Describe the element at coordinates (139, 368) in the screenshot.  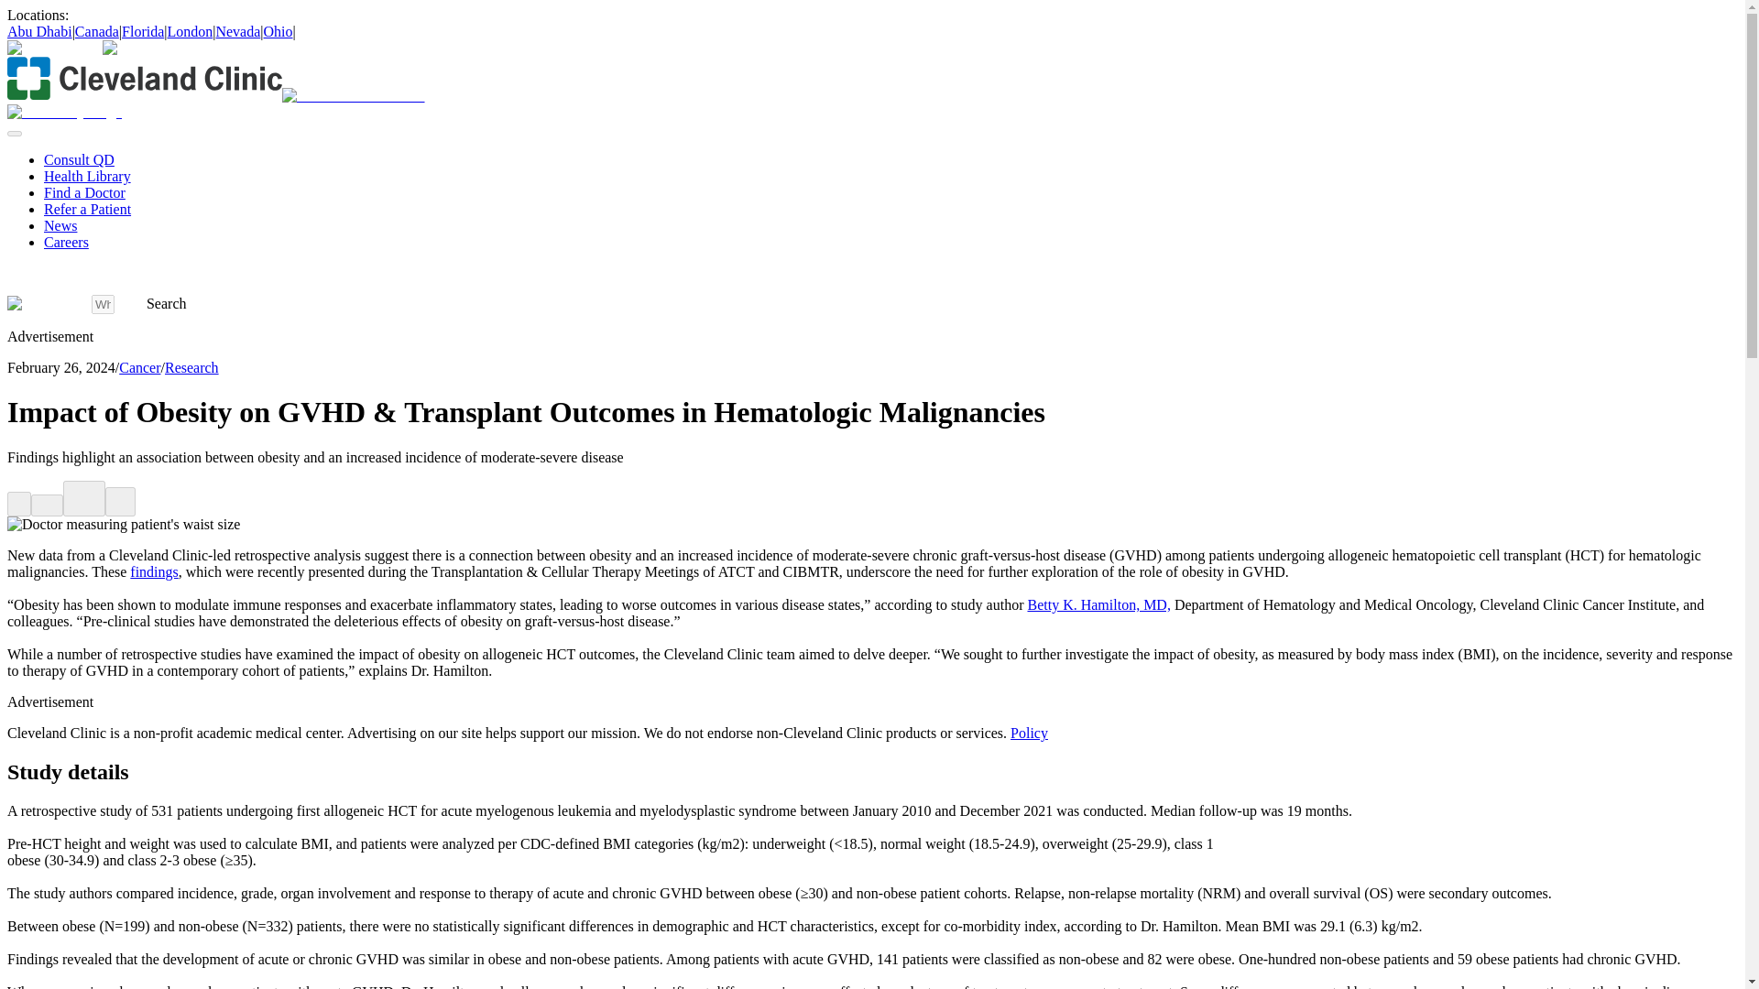
I see `Cancer` at that location.